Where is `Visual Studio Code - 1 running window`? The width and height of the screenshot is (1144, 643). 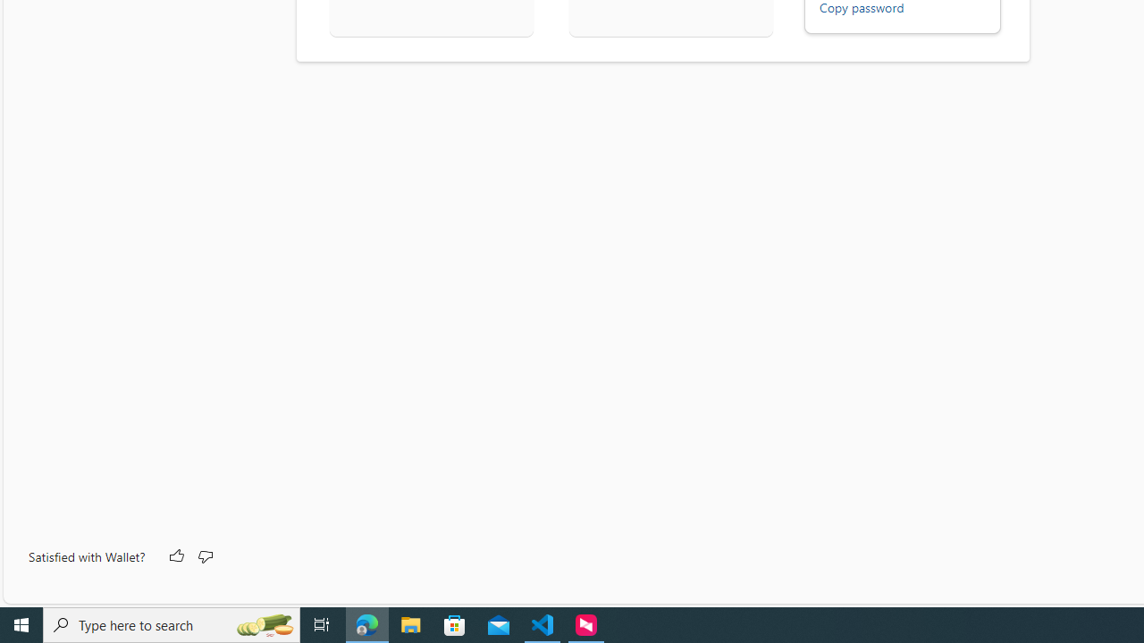 Visual Studio Code - 1 running window is located at coordinates (543, 625).